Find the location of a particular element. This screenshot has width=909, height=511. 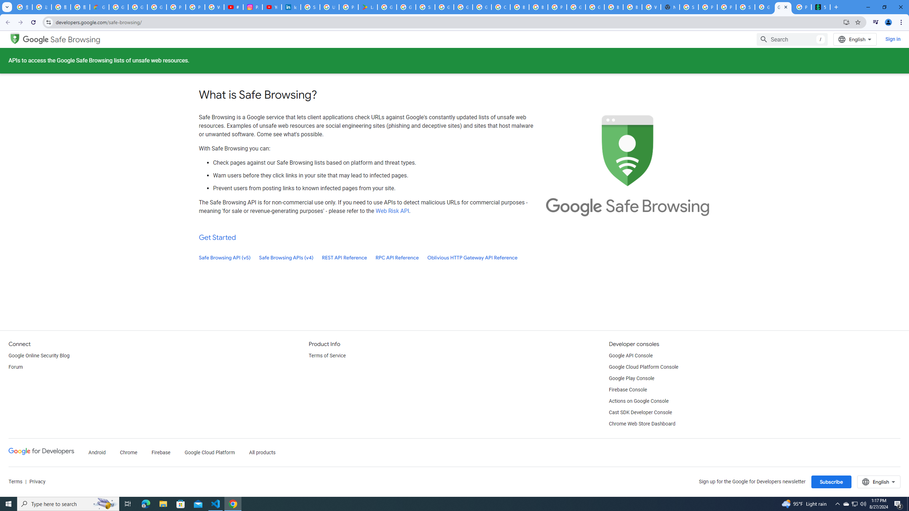

Google Safe Browsing is located at coordinates (15, 38).